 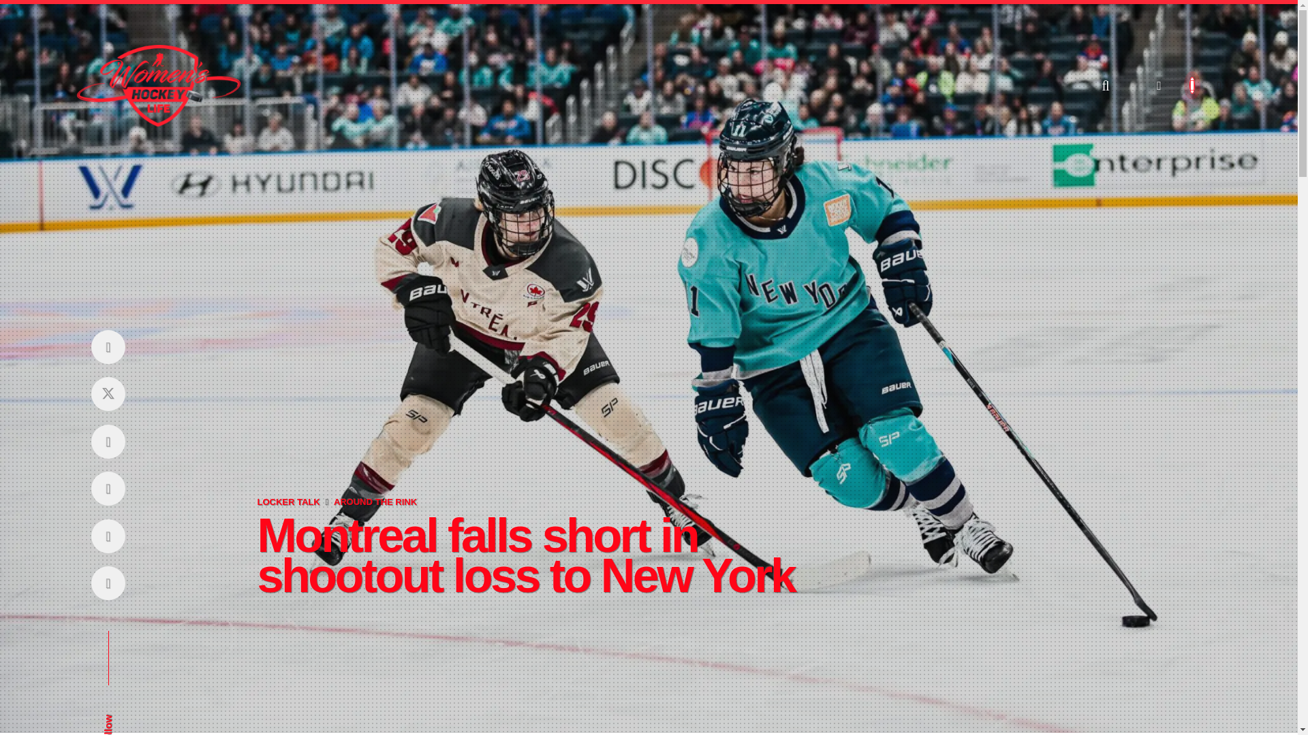 I want to click on AROUND THE RINK, so click(x=375, y=502).